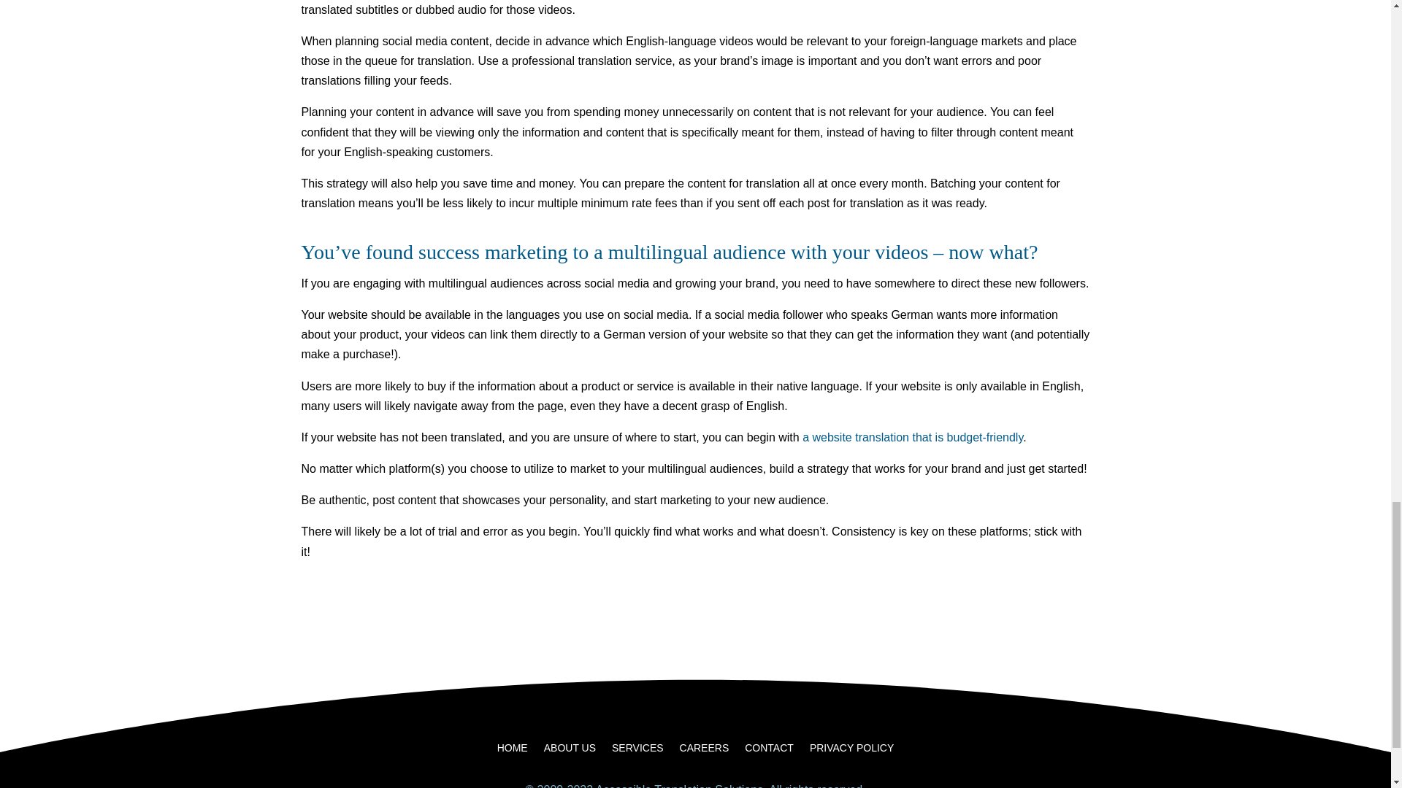 The image size is (1402, 788). Describe the element at coordinates (704, 751) in the screenshot. I see `CAREERS` at that location.